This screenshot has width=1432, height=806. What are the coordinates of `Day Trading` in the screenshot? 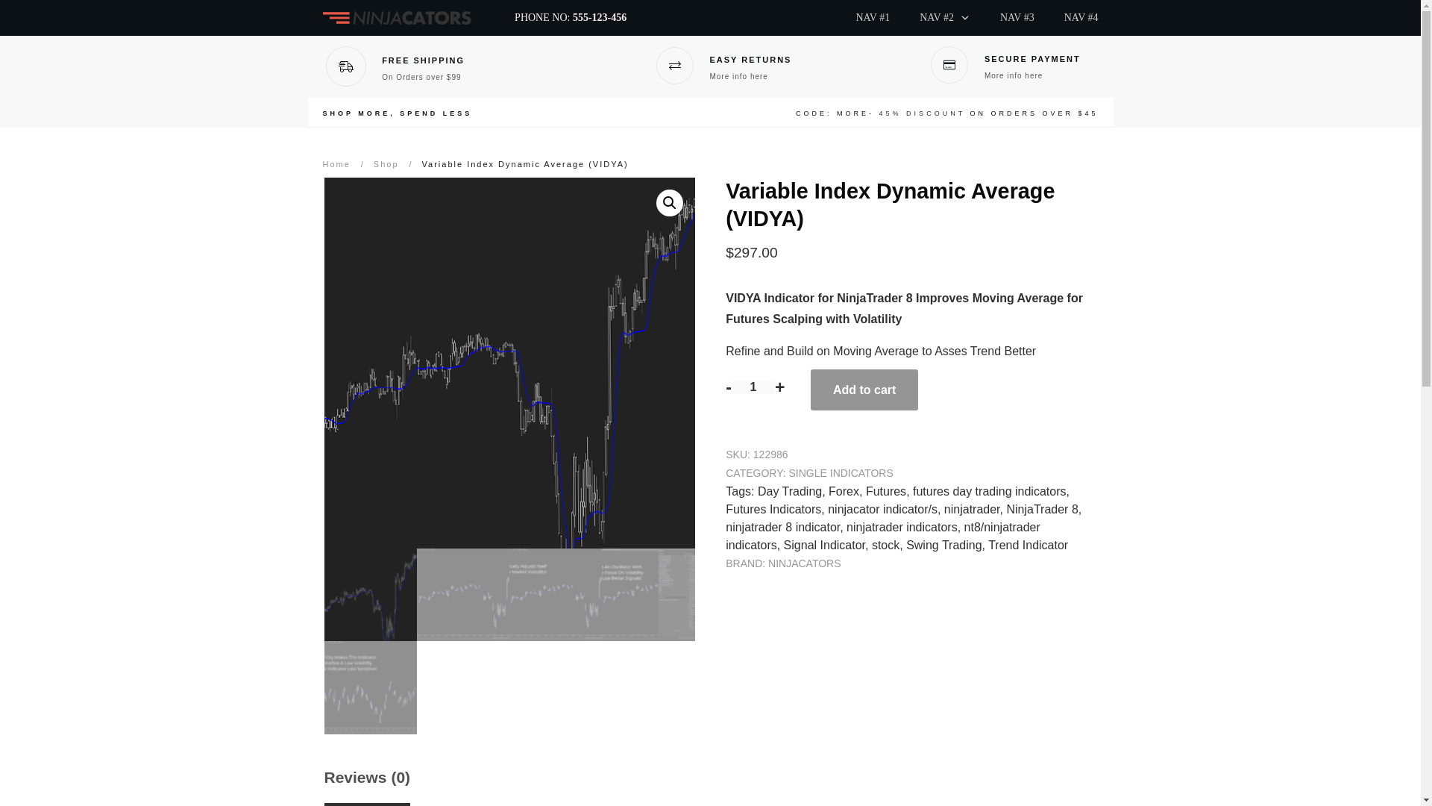 It's located at (789, 491).